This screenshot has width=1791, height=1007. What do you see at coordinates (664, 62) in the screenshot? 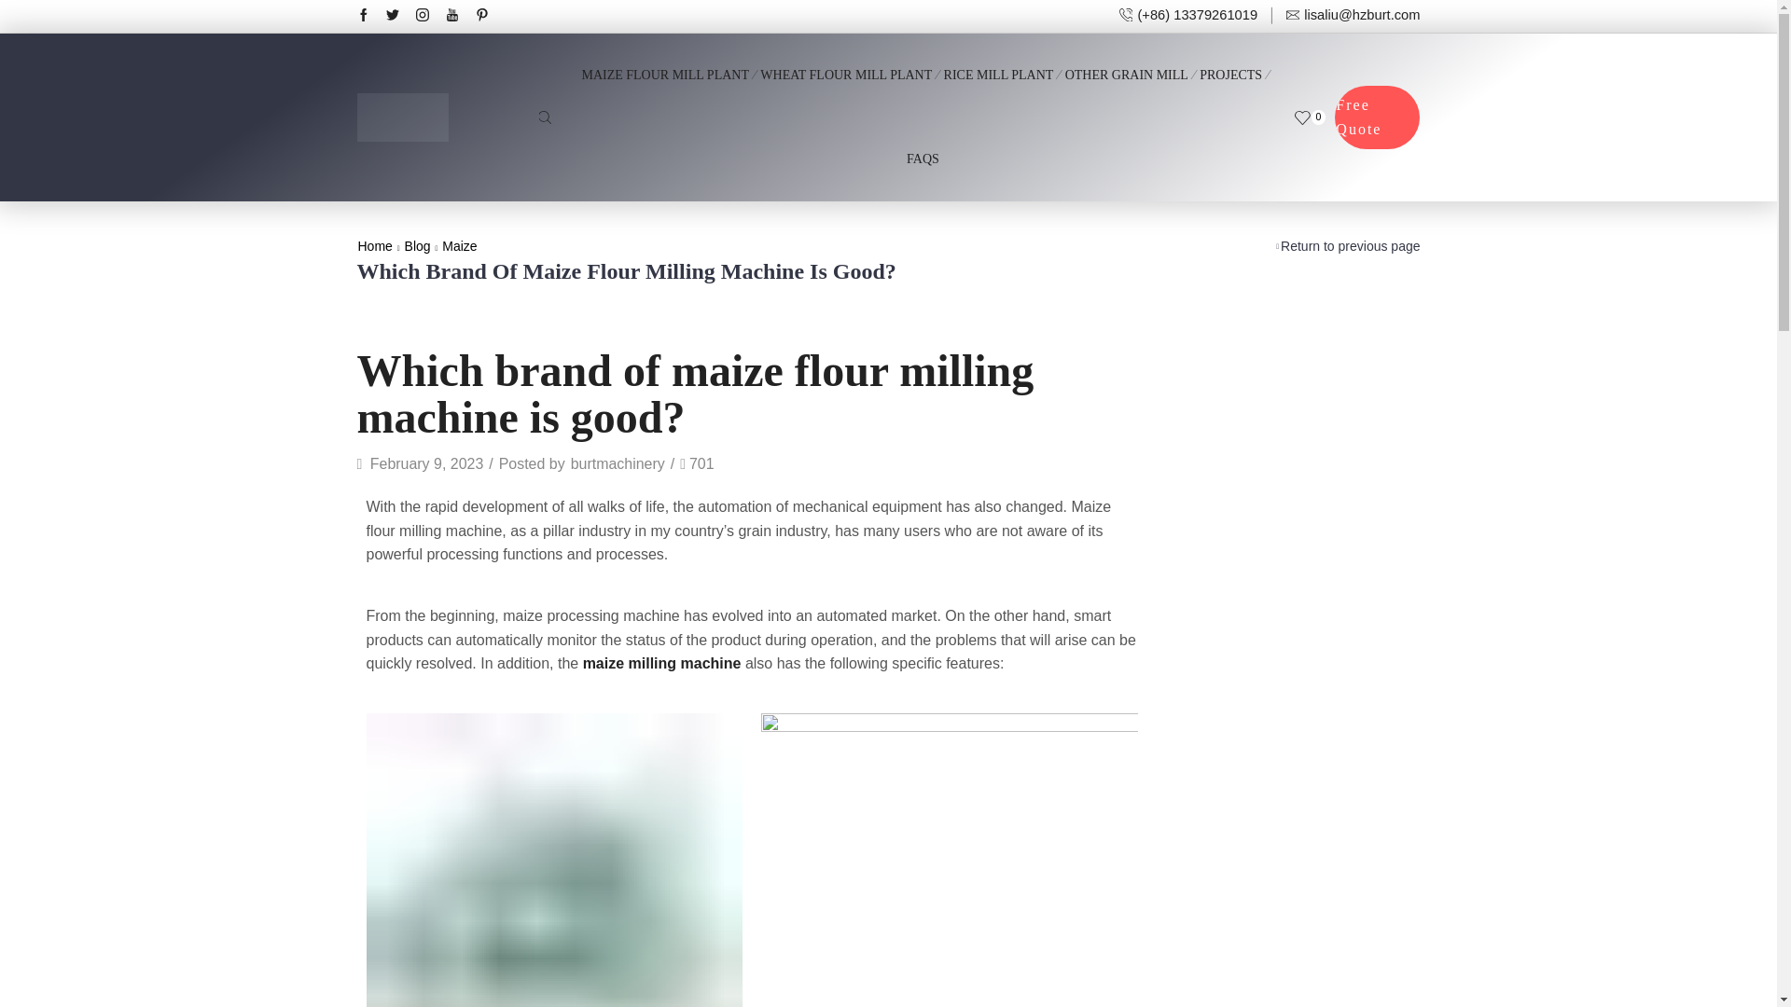
I see `MAIZE FLOUR MILL PLANT` at bounding box center [664, 62].